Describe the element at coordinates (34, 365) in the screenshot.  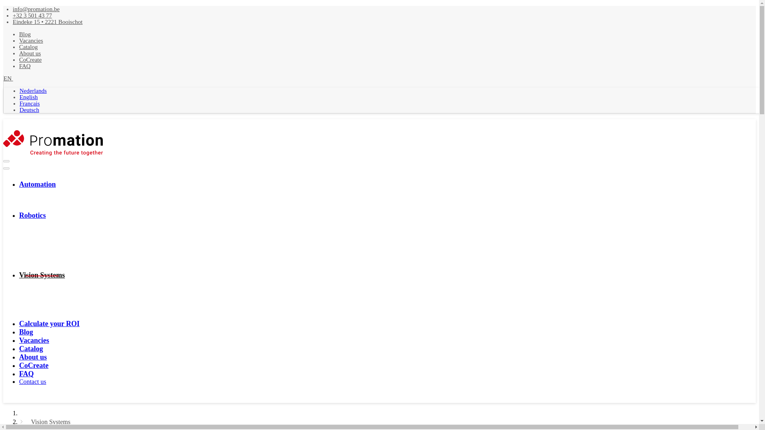
I see `CoCreate` at that location.